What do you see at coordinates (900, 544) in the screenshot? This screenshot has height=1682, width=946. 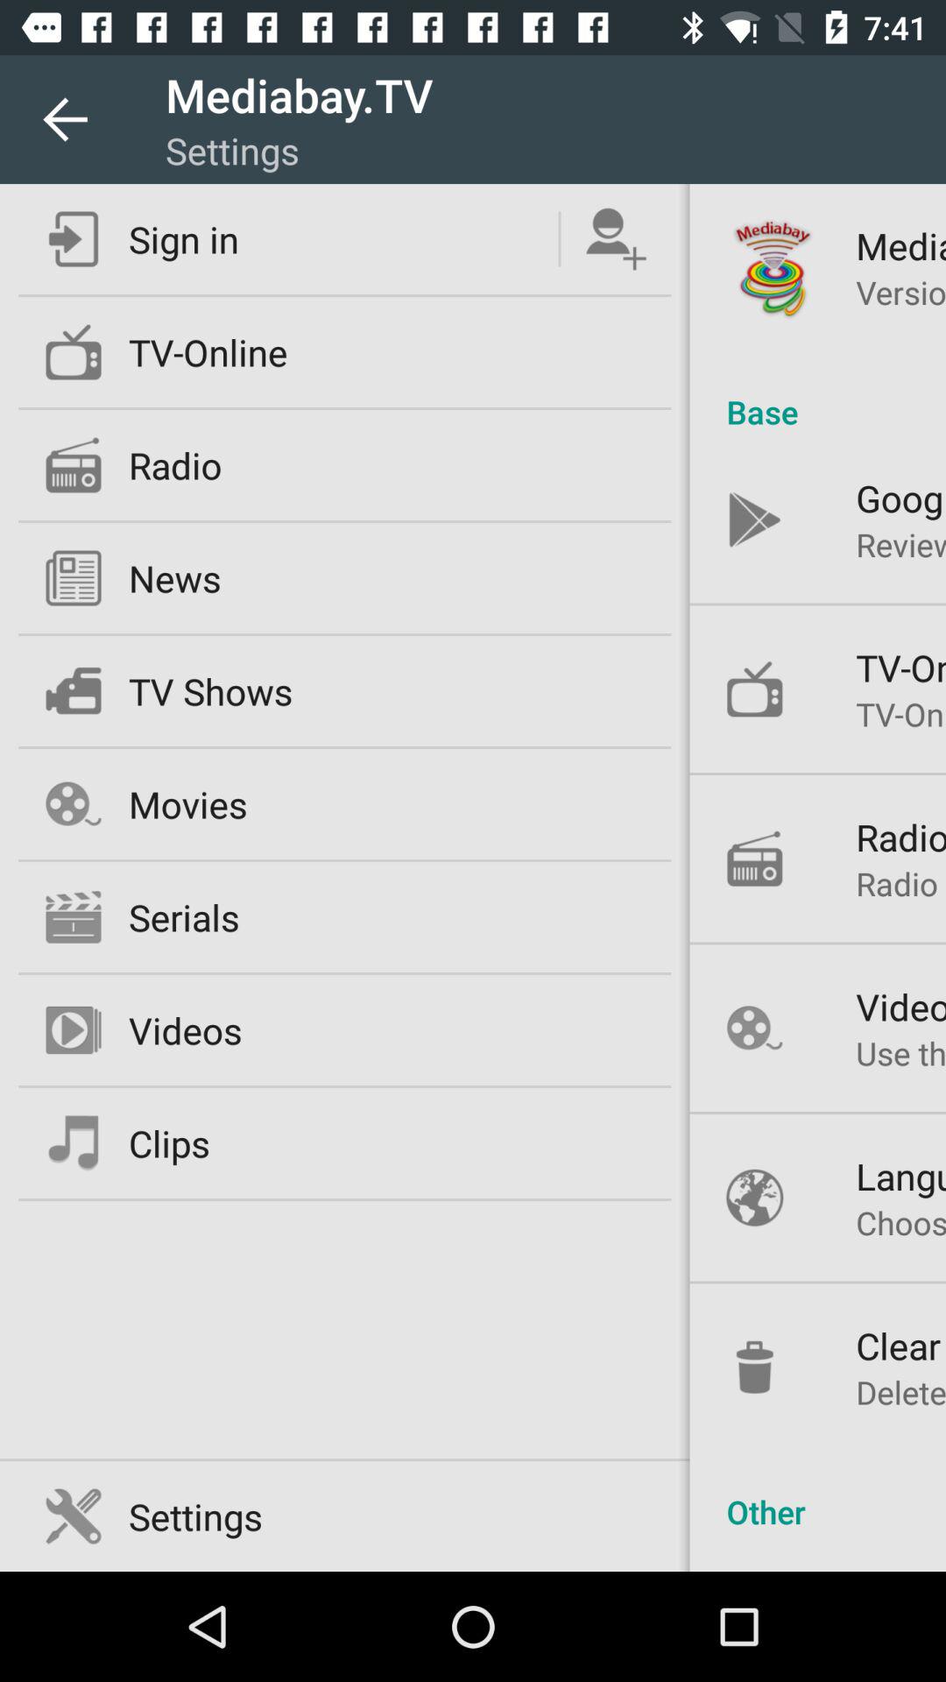 I see `flip to review this app item` at bounding box center [900, 544].